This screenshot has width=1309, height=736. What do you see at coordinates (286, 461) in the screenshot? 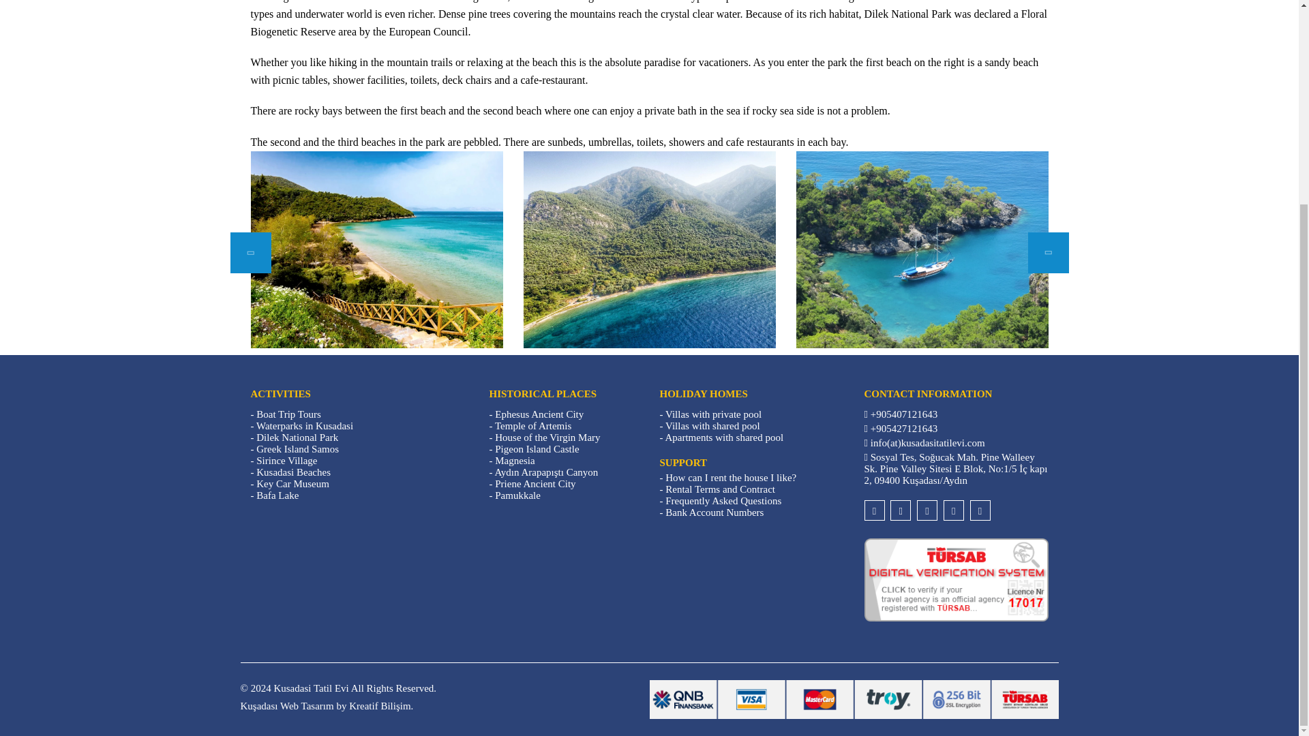
I see `Sirince Village` at bounding box center [286, 461].